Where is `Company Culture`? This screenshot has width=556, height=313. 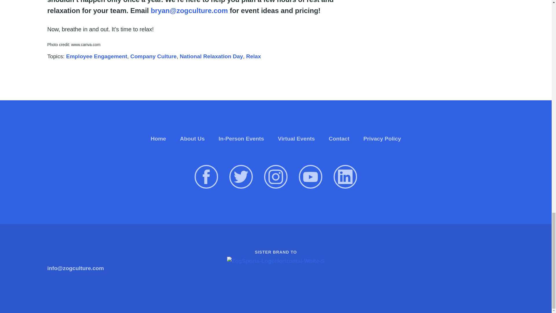
Company Culture is located at coordinates (153, 56).